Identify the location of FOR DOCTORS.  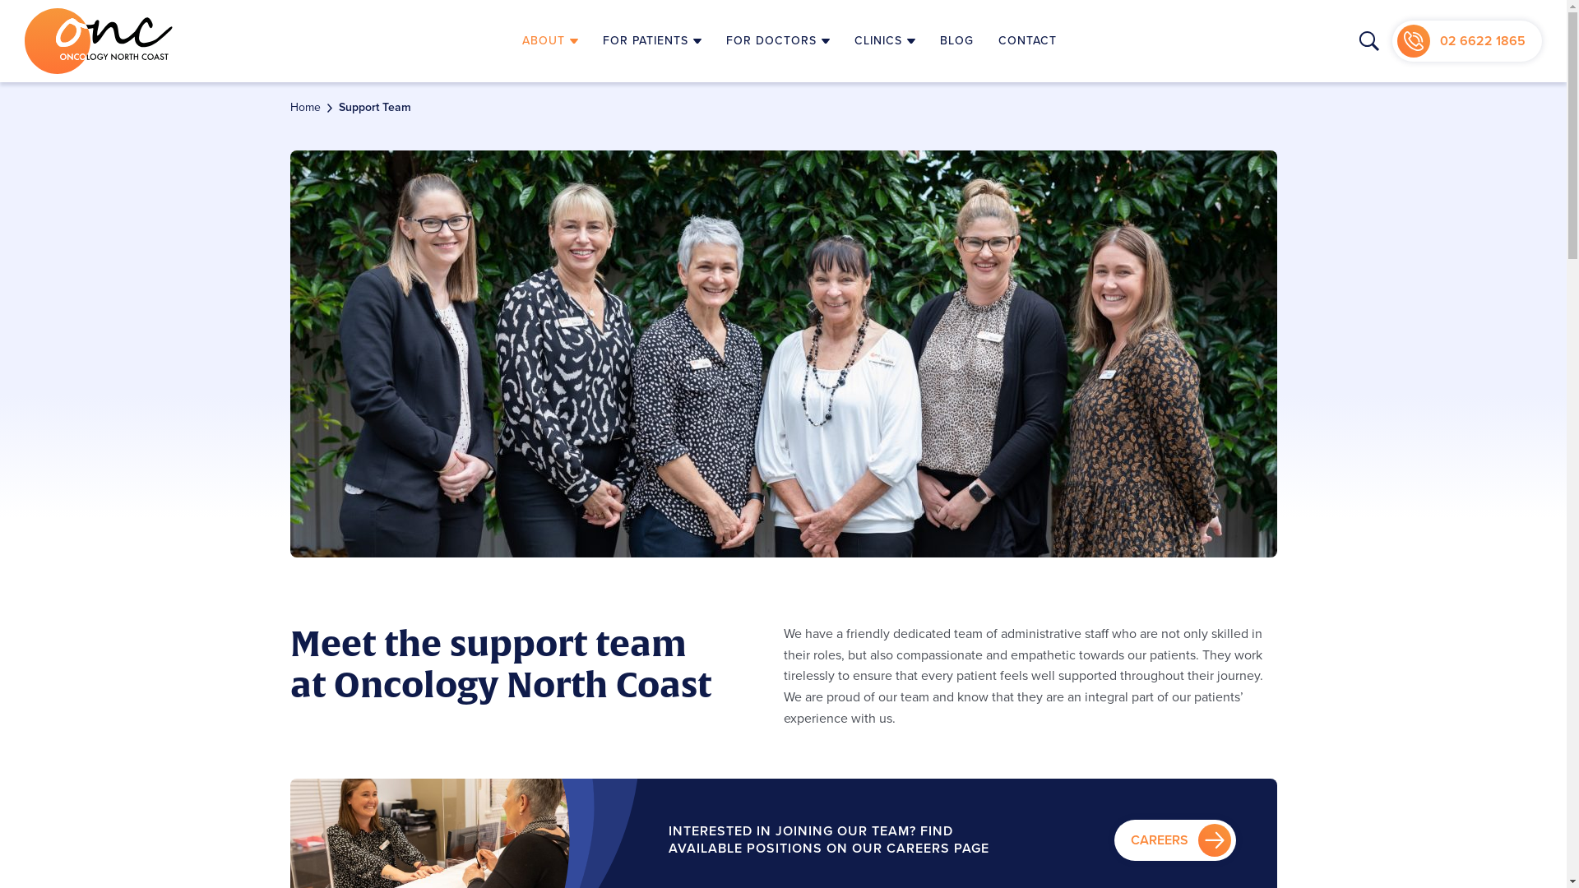
(778, 41).